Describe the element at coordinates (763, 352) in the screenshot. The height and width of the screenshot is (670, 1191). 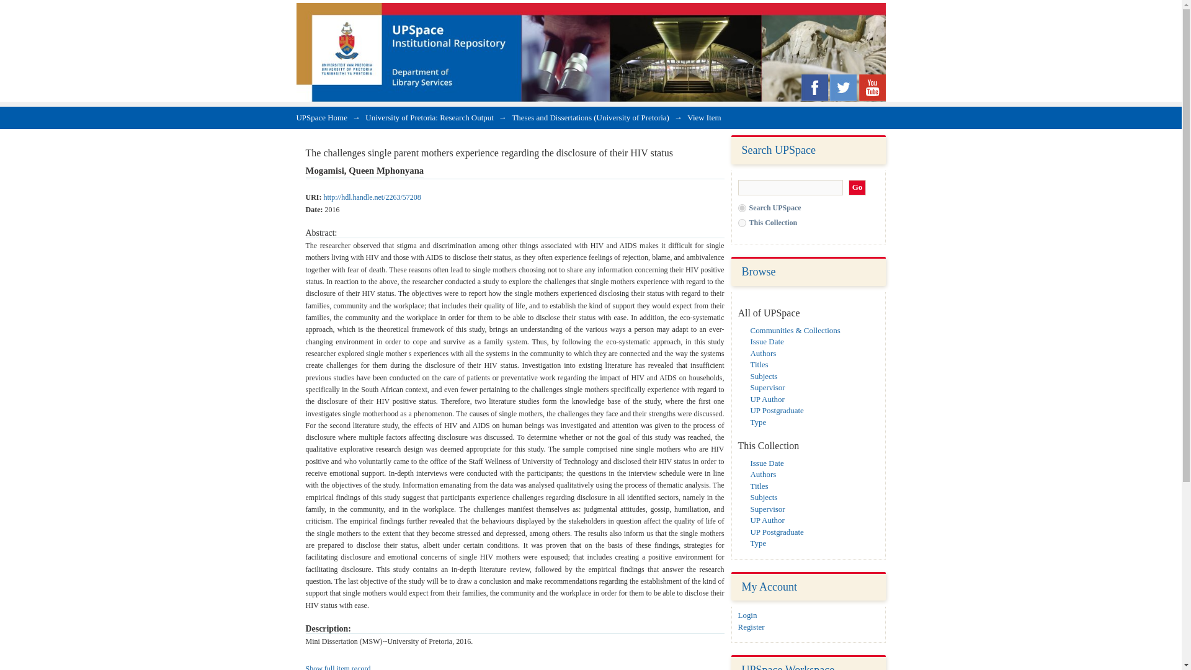
I see `Authors` at that location.